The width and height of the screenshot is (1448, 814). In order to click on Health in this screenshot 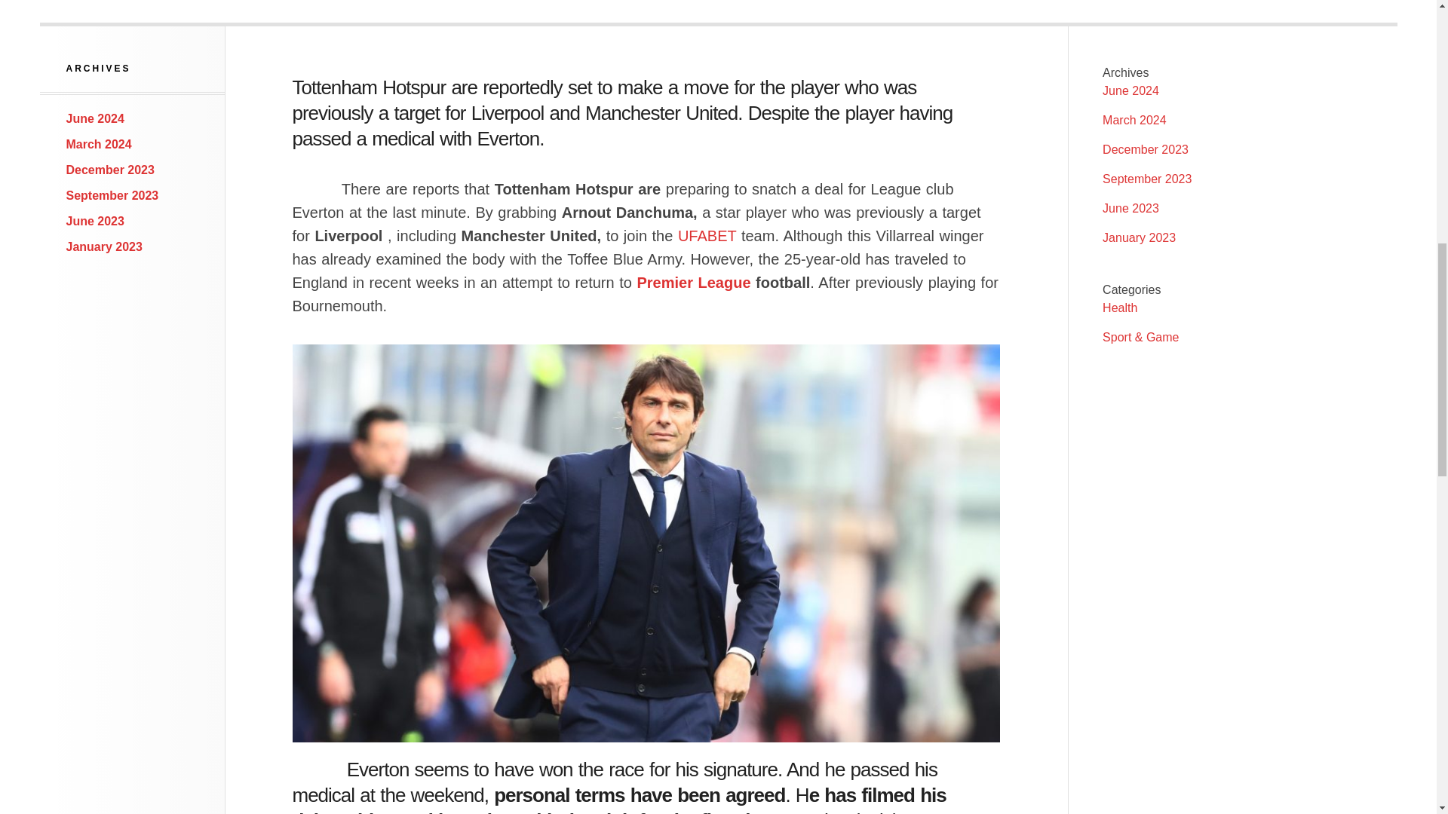, I will do `click(1119, 308)`.